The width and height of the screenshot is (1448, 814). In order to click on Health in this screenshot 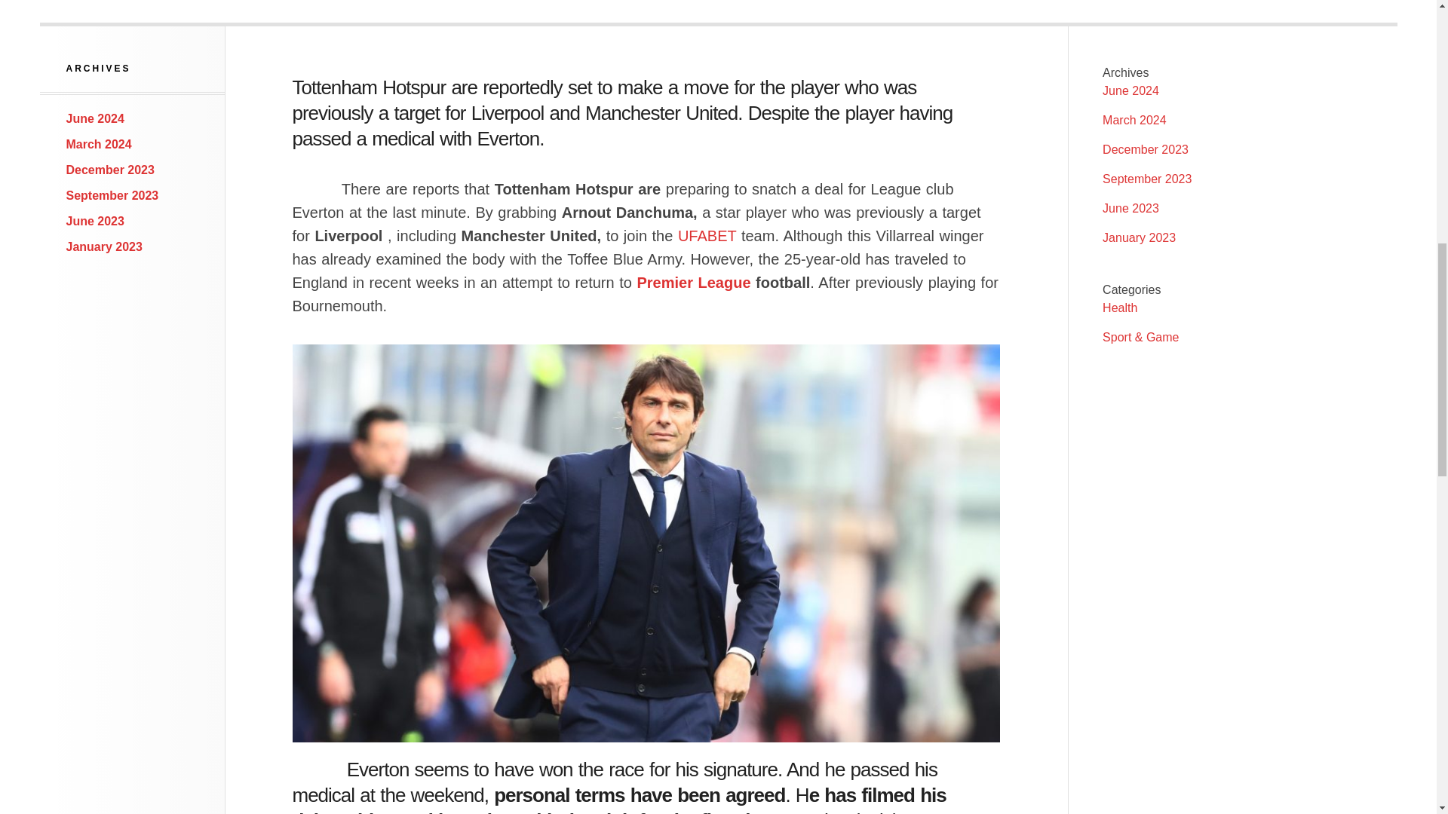, I will do `click(1119, 308)`.